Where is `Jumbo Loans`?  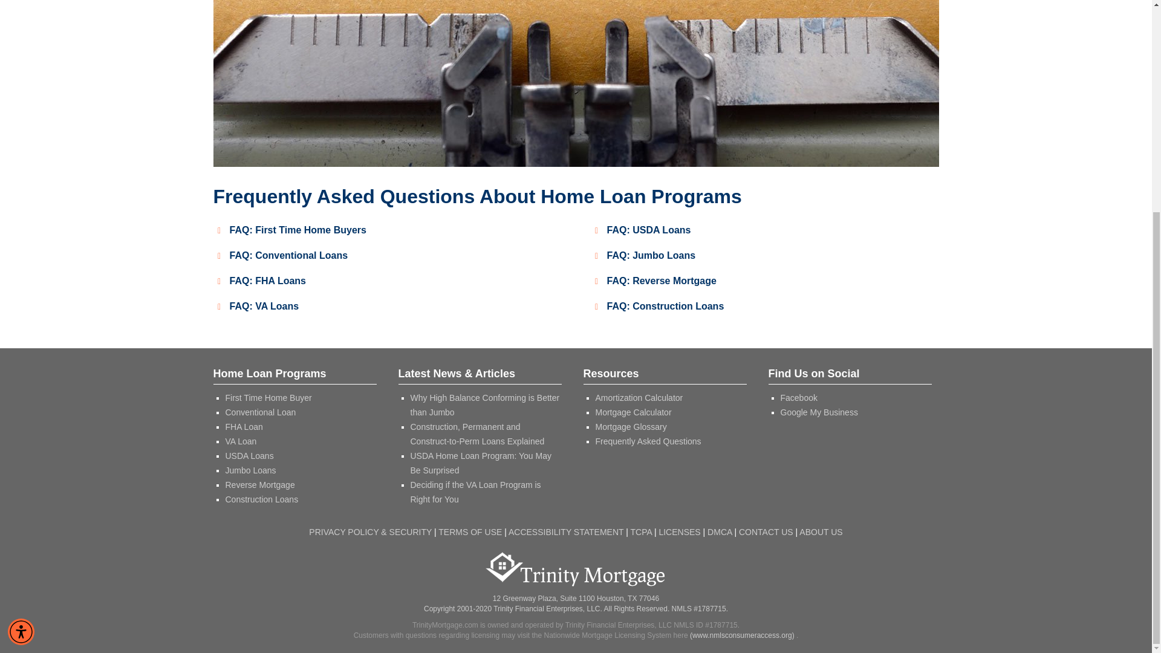 Jumbo Loans is located at coordinates (250, 470).